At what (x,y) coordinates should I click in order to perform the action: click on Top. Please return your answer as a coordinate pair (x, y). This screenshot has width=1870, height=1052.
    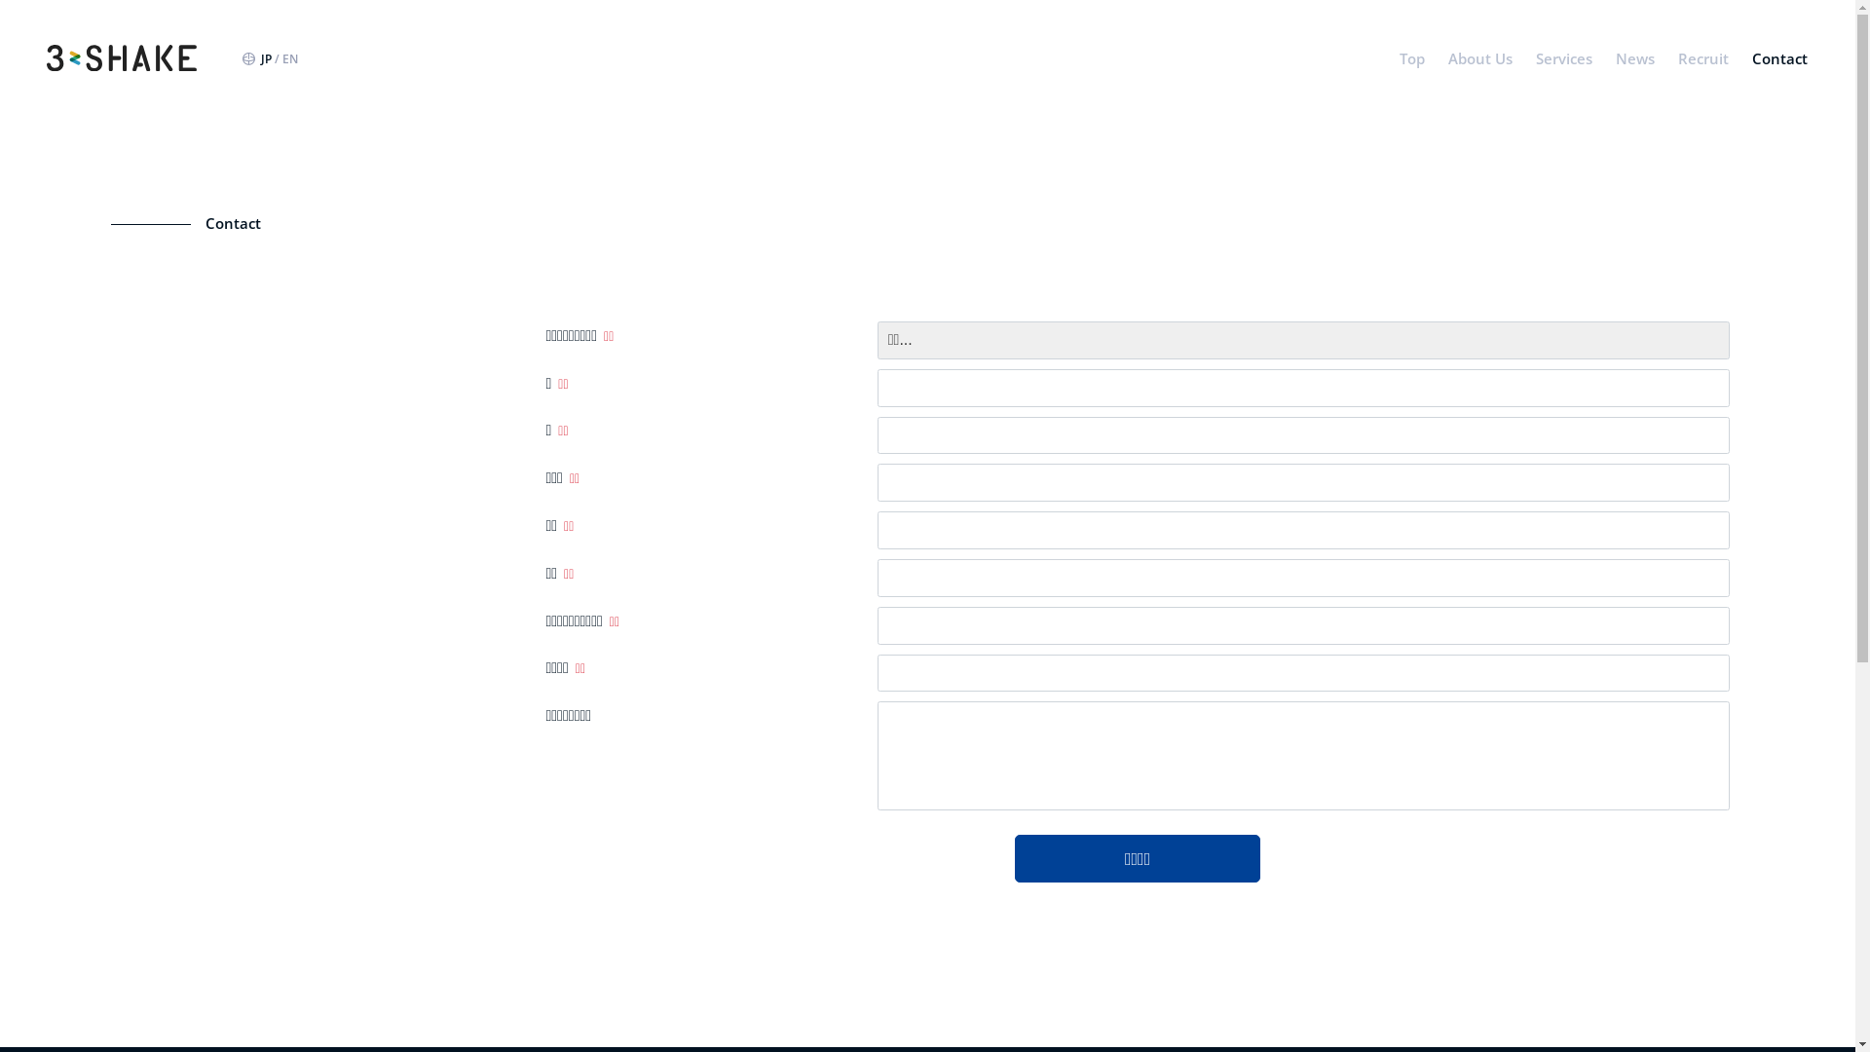
    Looking at the image, I should click on (1412, 58).